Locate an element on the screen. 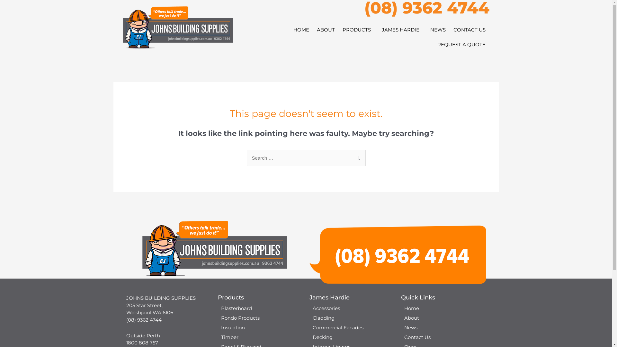 Image resolution: width=617 pixels, height=347 pixels. PRODUCTS is located at coordinates (358, 30).